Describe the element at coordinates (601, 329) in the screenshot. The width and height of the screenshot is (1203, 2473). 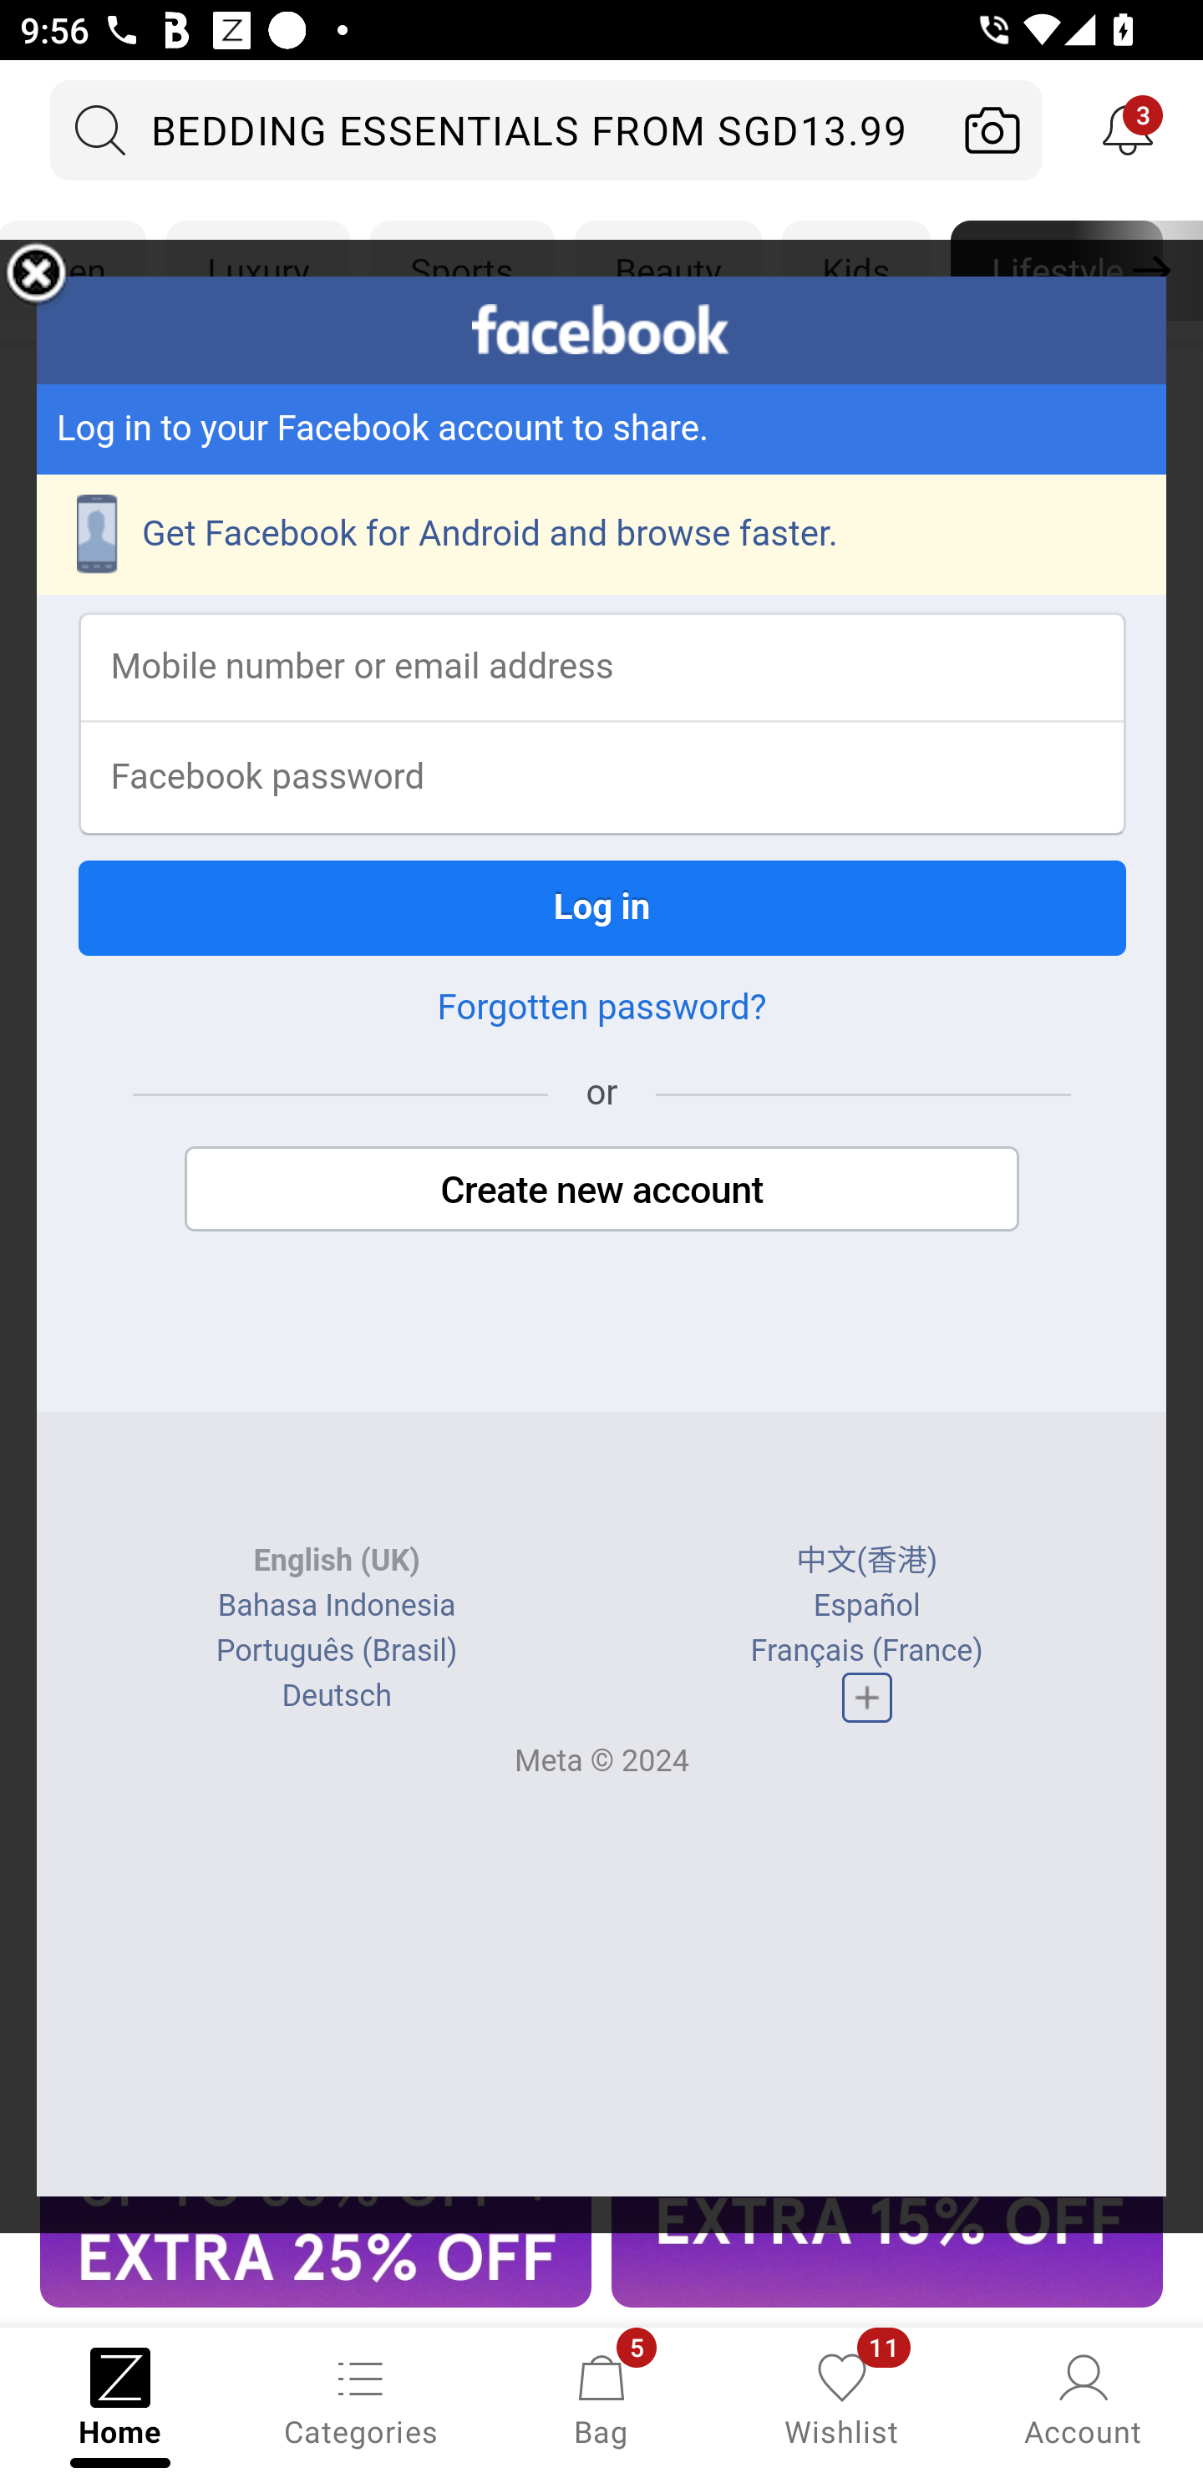
I see `facebook` at that location.